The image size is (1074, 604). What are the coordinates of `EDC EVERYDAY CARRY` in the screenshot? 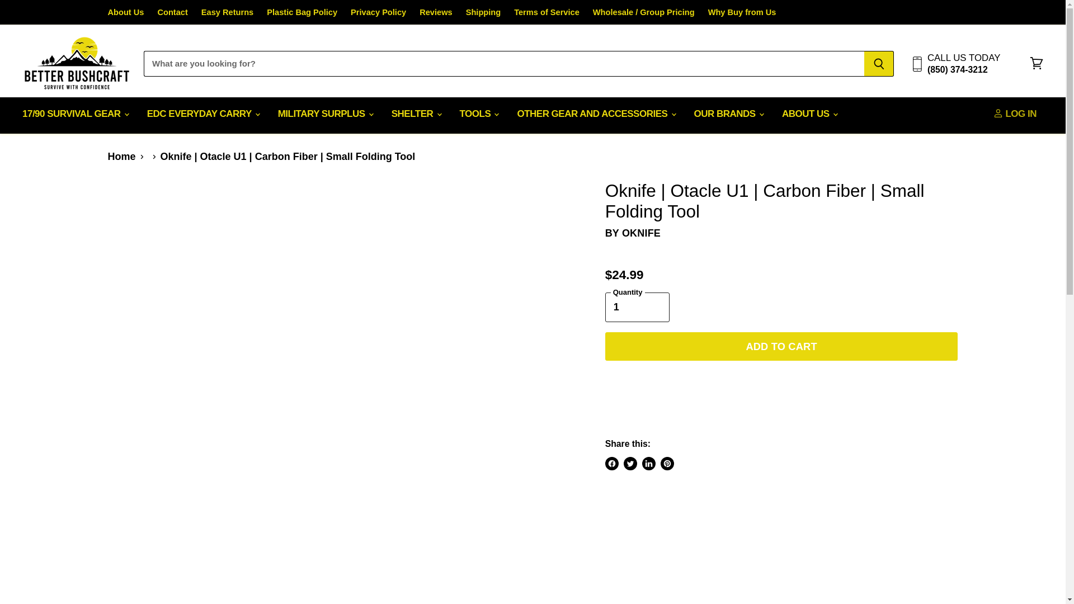 It's located at (202, 114).